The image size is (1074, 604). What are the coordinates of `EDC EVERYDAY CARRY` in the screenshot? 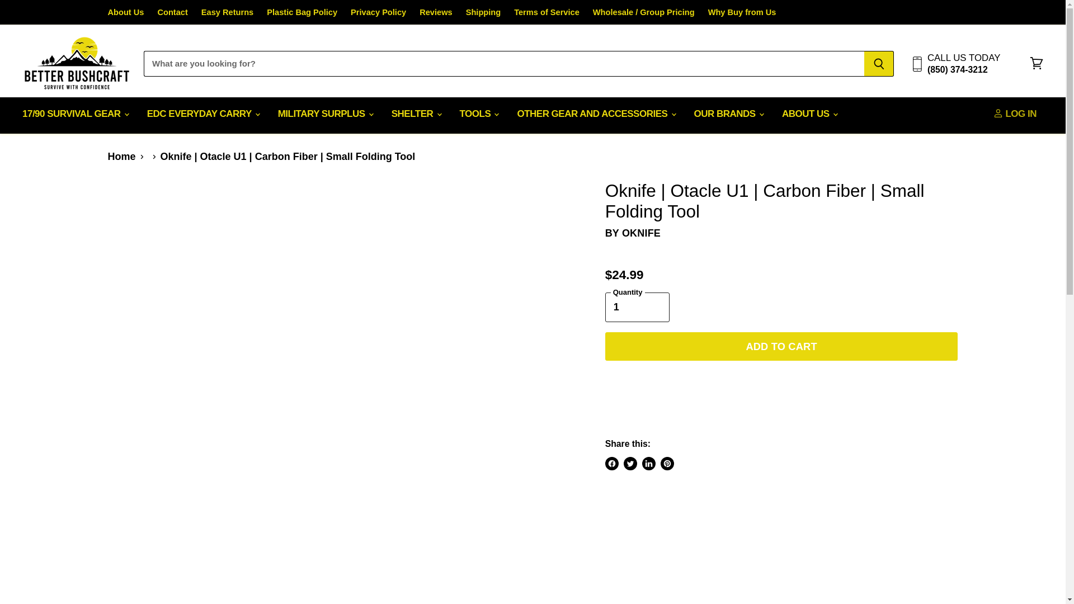 It's located at (202, 114).